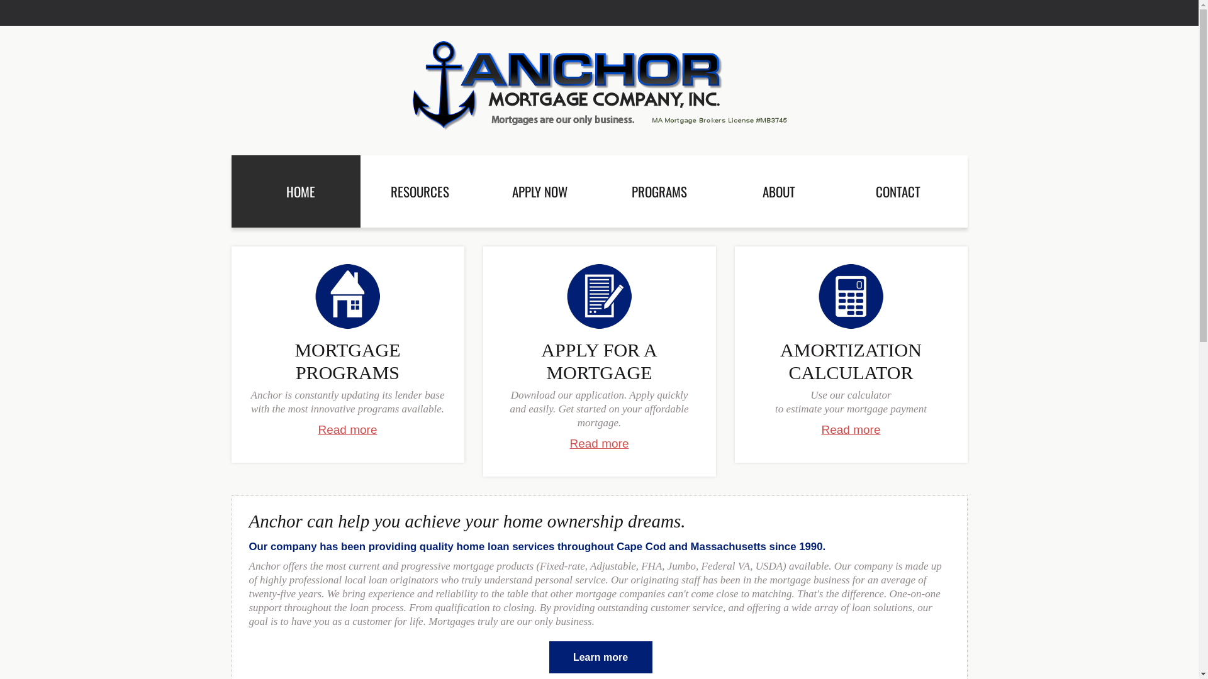  What do you see at coordinates (296, 191) in the screenshot?
I see `HOME` at bounding box center [296, 191].